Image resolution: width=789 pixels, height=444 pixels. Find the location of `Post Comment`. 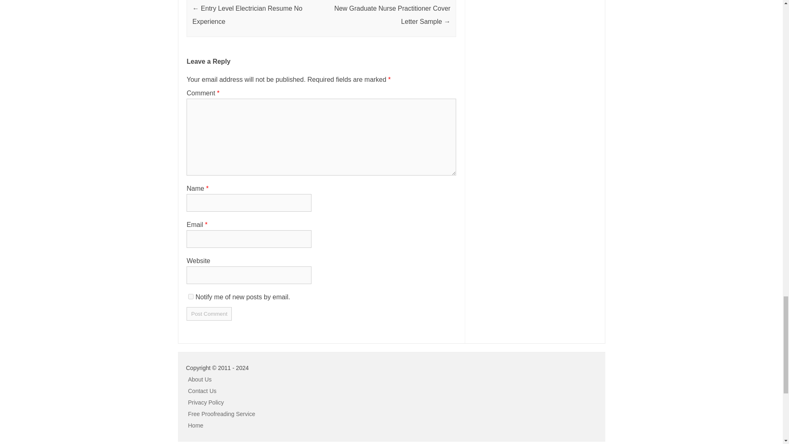

Post Comment is located at coordinates (209, 314).